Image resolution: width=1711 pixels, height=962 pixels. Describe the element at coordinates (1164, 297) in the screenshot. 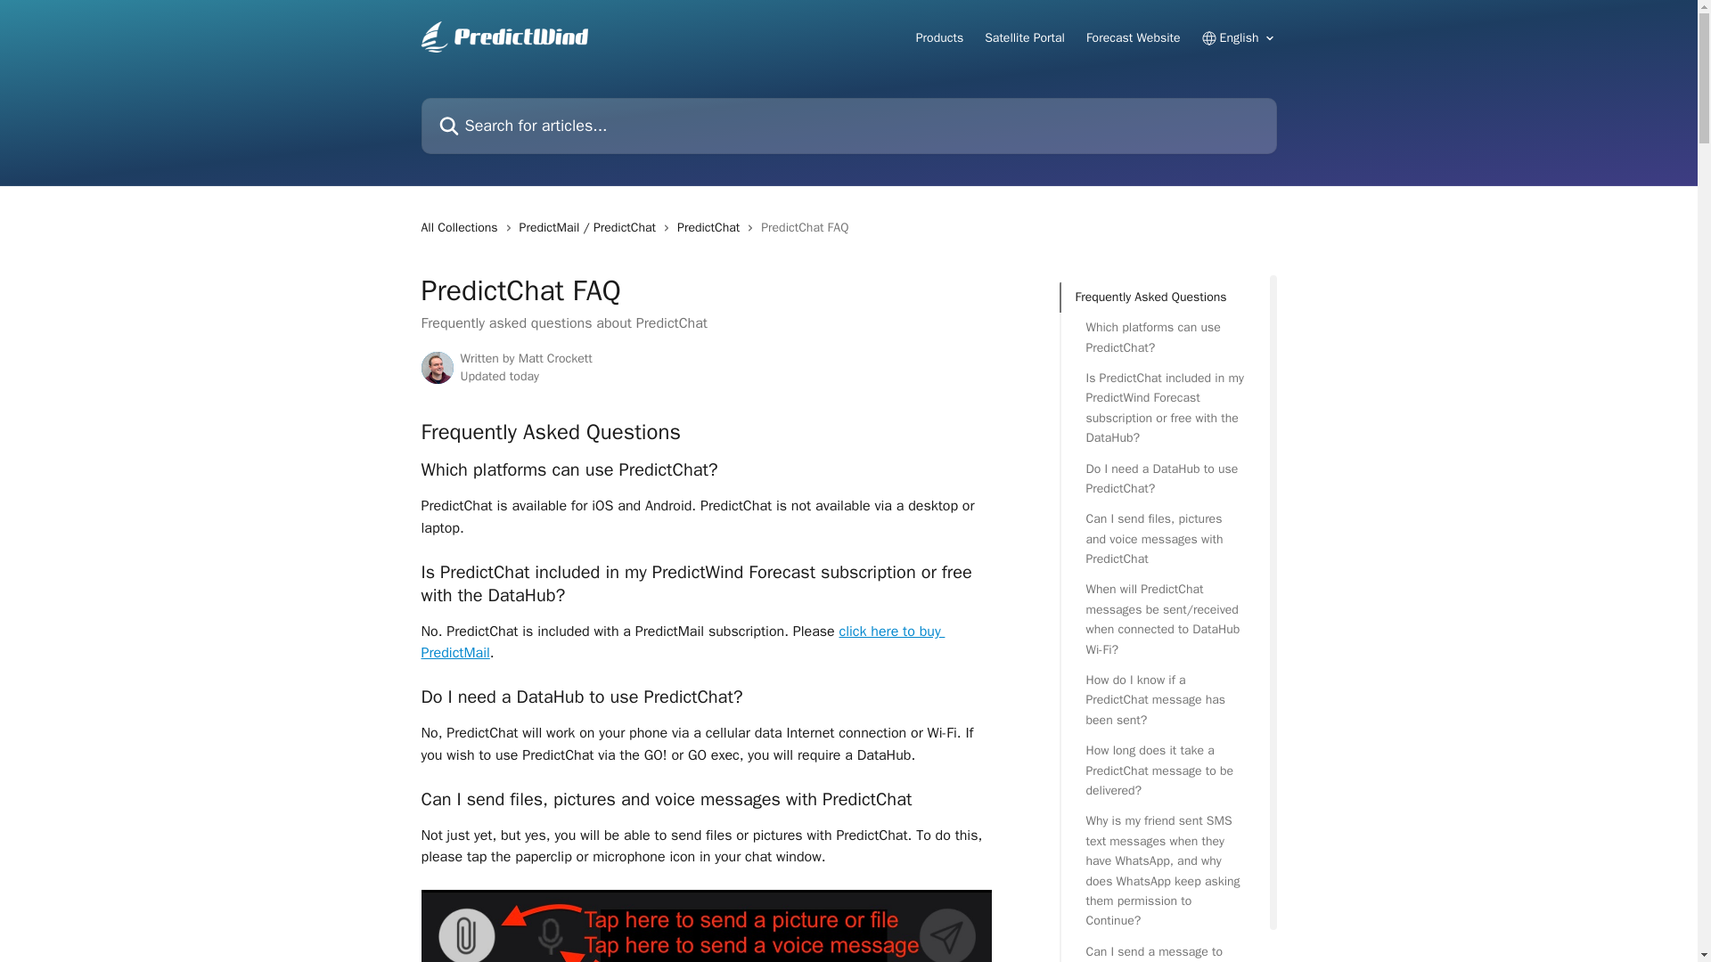

I see `Frequently Asked Questions` at that location.